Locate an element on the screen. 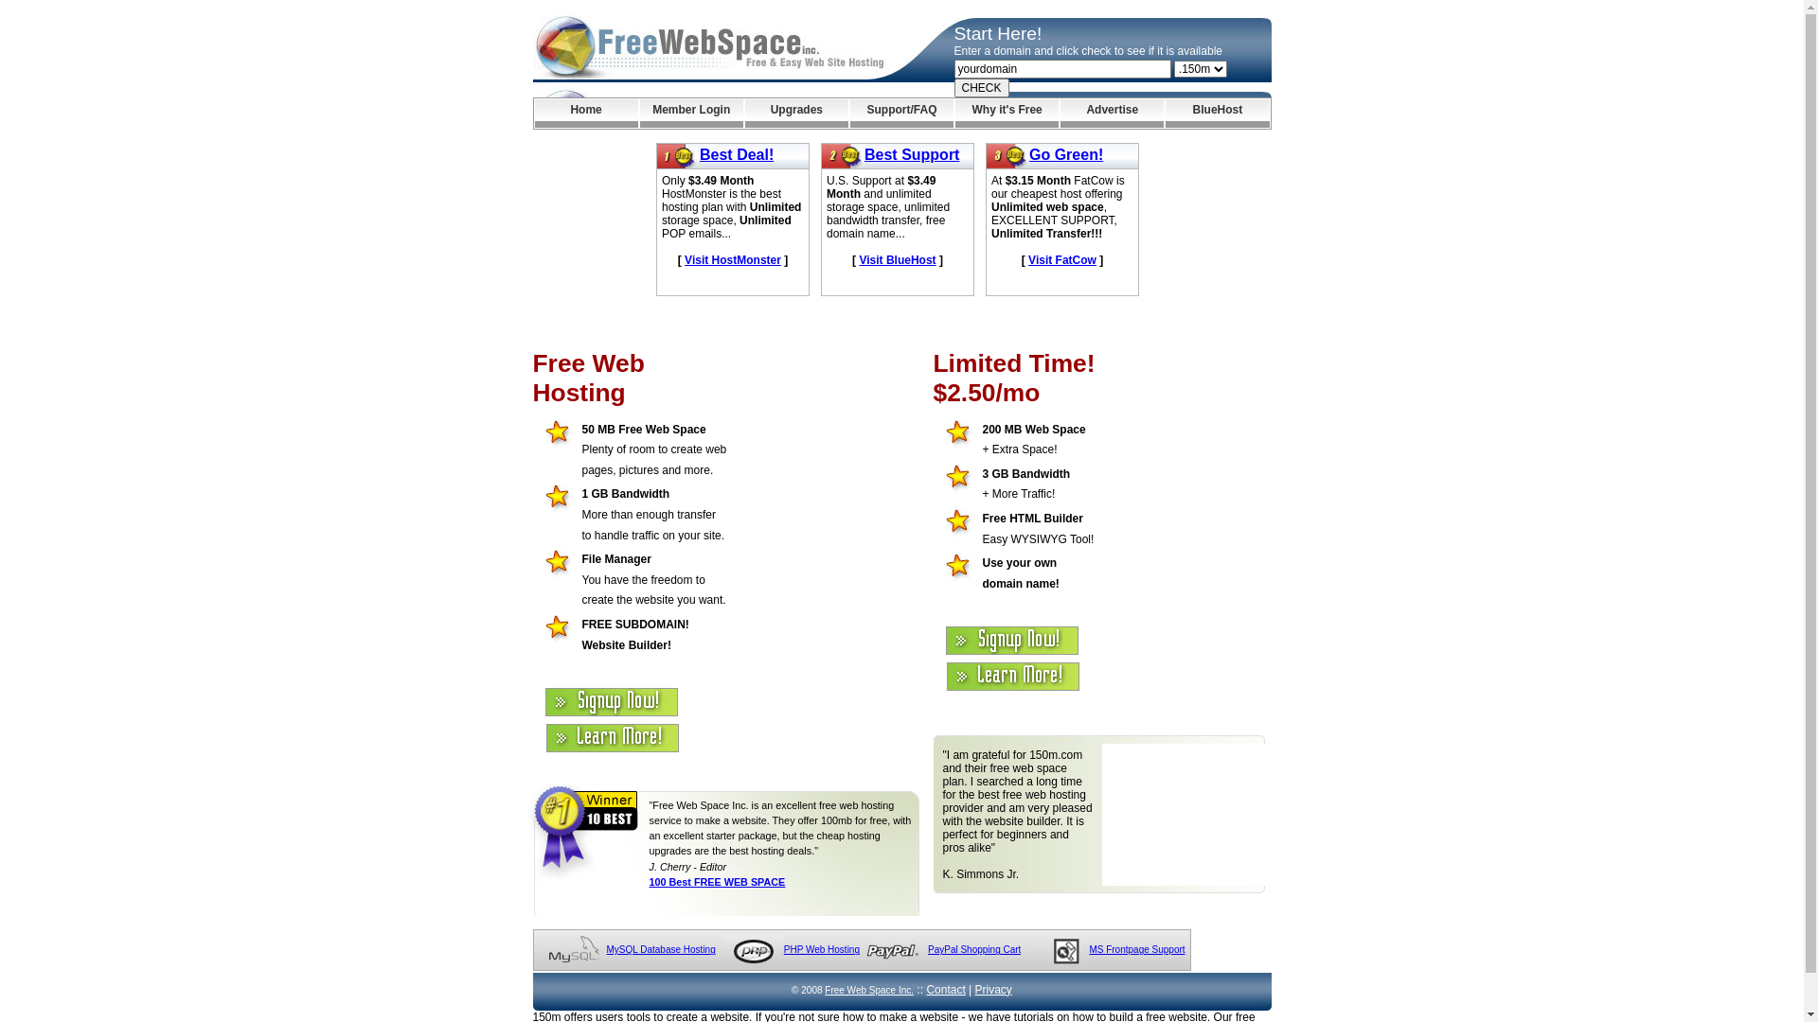 This screenshot has width=1818, height=1022. Contact is located at coordinates (945, 990).